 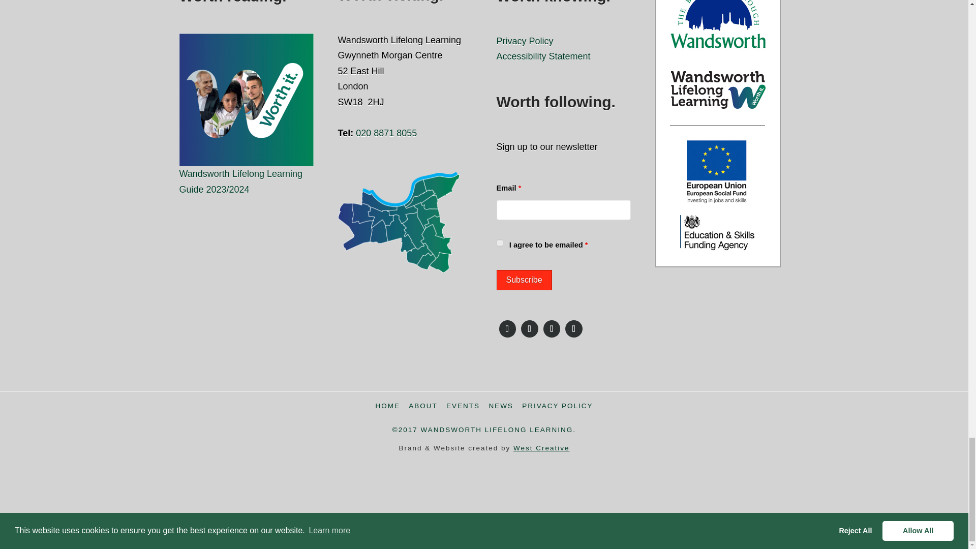 What do you see at coordinates (524, 280) in the screenshot?
I see `Subscribe` at bounding box center [524, 280].